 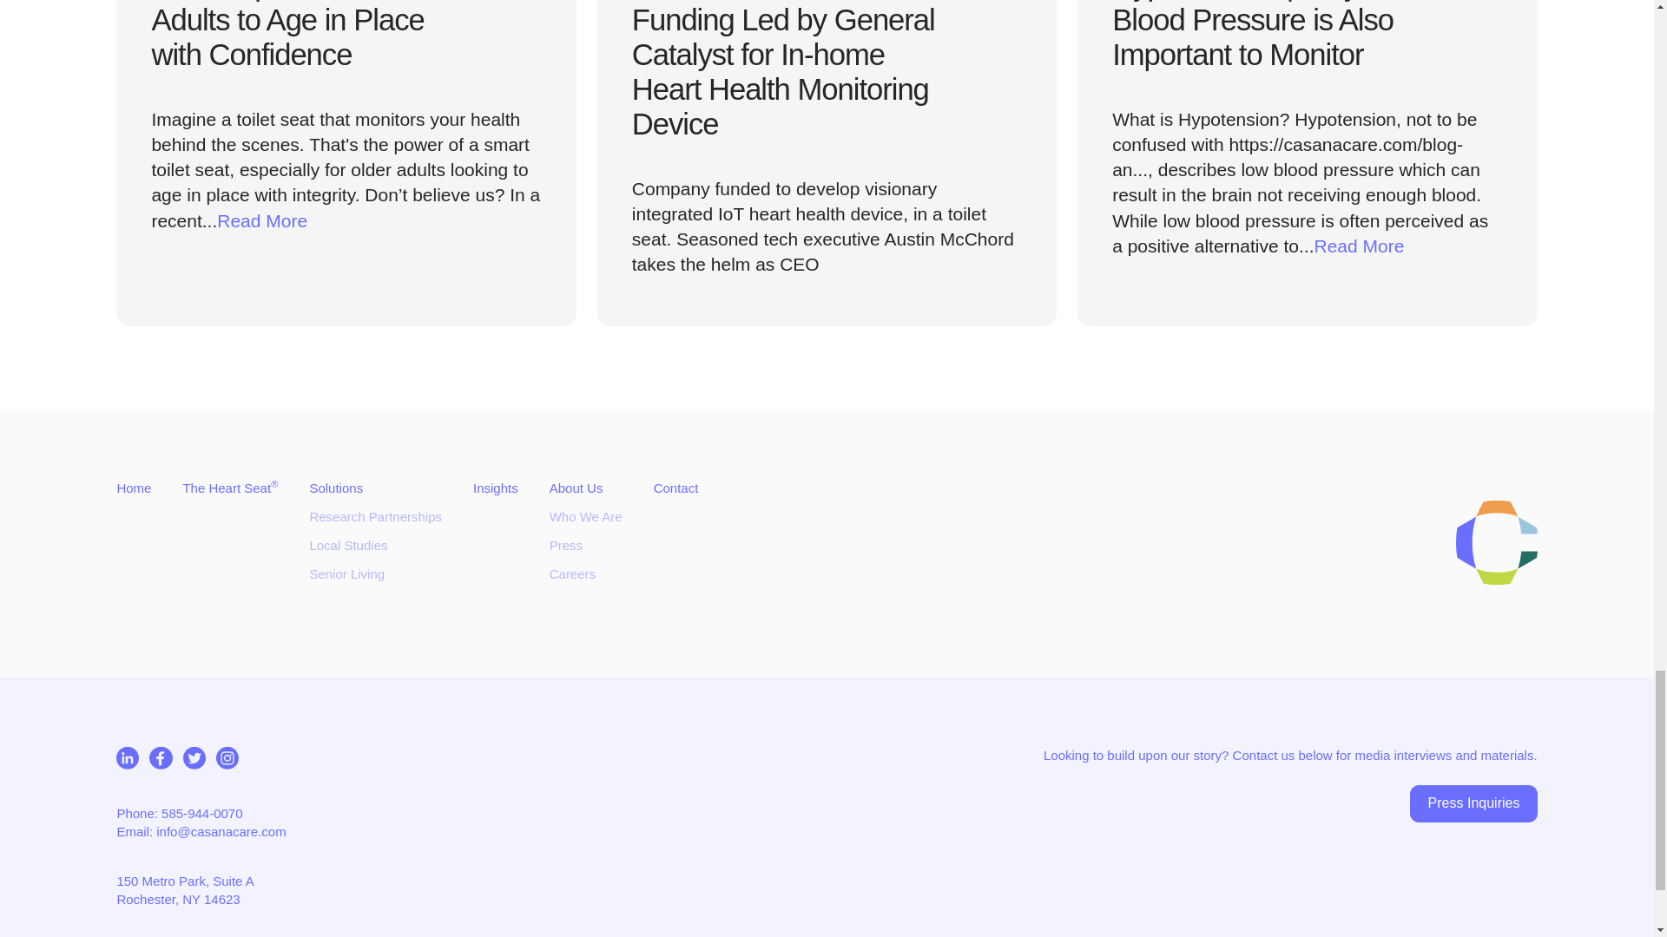 I want to click on View, so click(x=827, y=163).